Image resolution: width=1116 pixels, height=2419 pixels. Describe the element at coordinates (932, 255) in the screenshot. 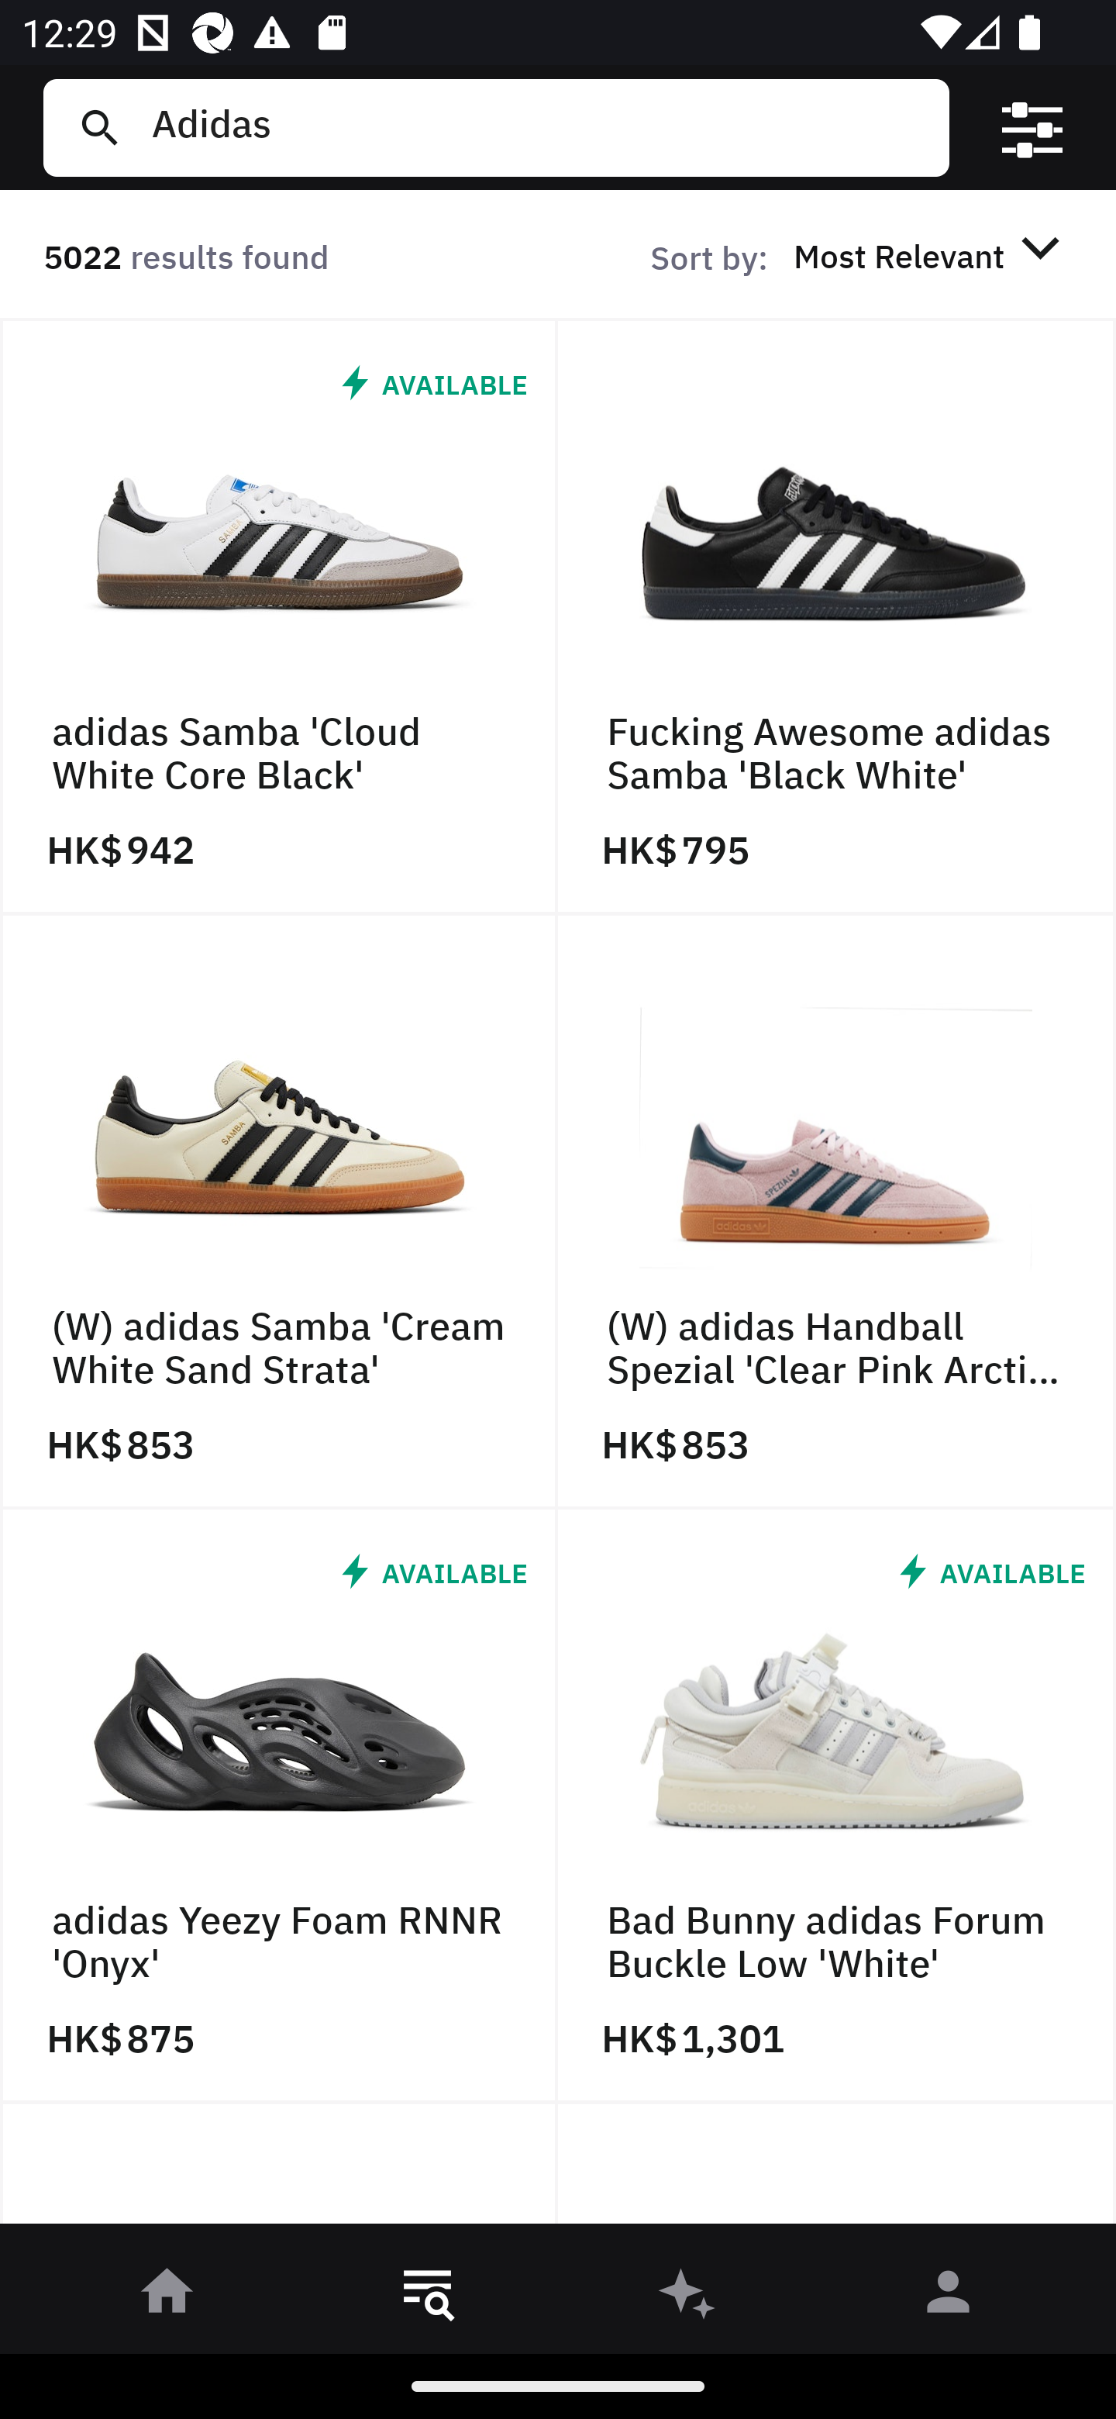

I see `Most Relevant ` at that location.